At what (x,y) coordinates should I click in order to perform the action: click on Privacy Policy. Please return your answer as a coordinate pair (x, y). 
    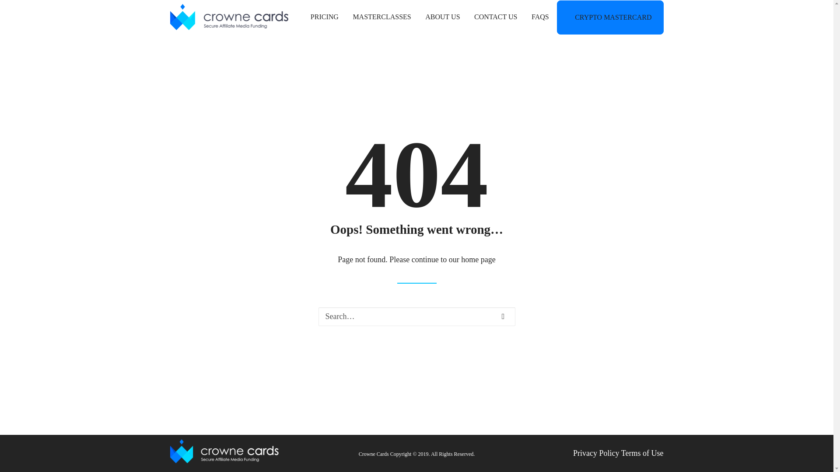
    Looking at the image, I should click on (596, 453).